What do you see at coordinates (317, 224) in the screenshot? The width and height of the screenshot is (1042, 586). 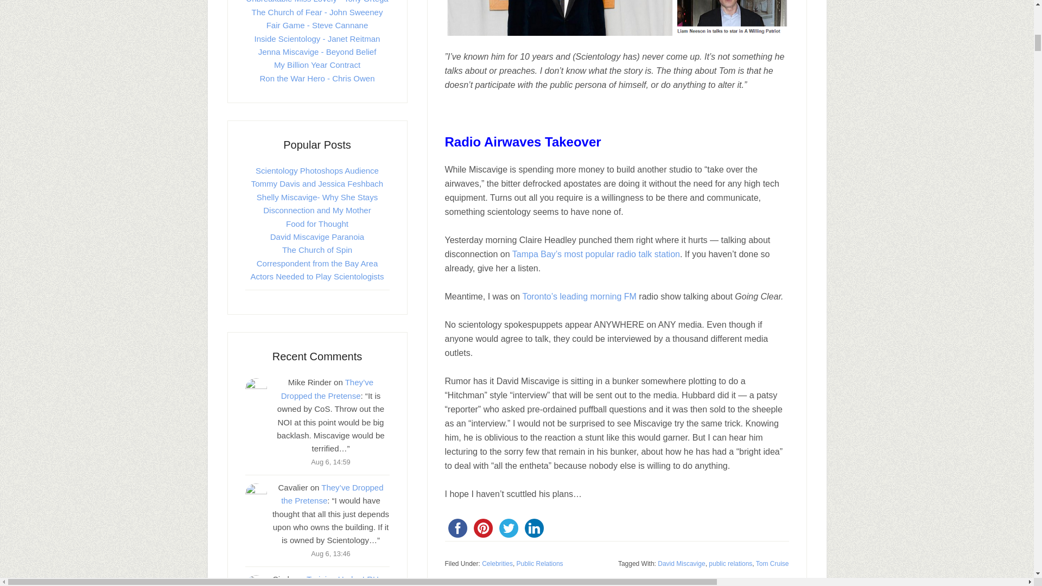 I see `Food for Thought` at bounding box center [317, 224].